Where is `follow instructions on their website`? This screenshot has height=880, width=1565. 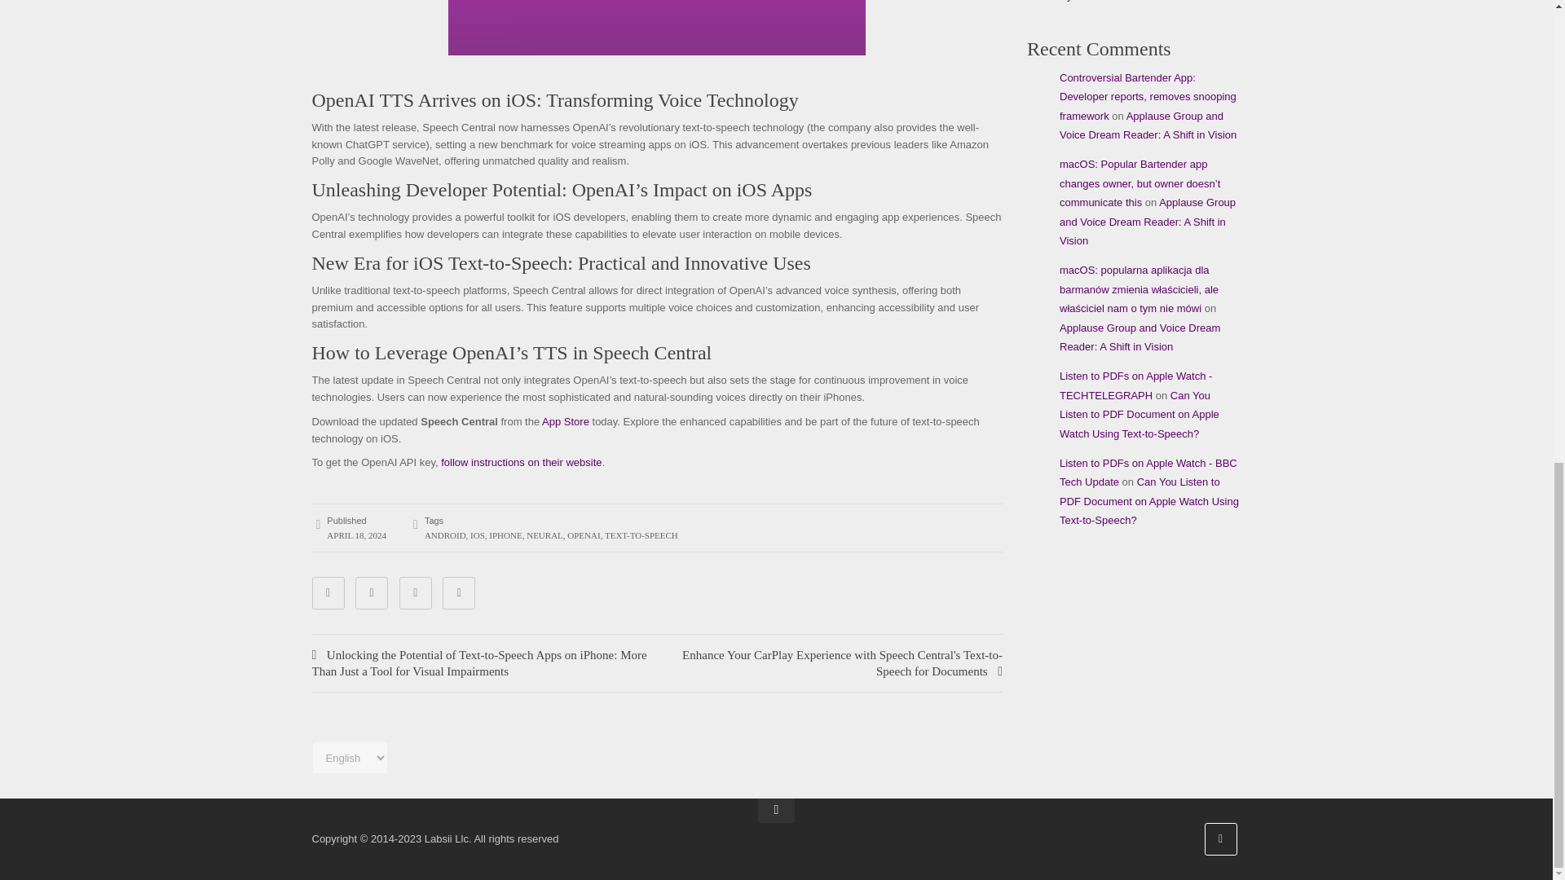
follow instructions on their website is located at coordinates (521, 462).